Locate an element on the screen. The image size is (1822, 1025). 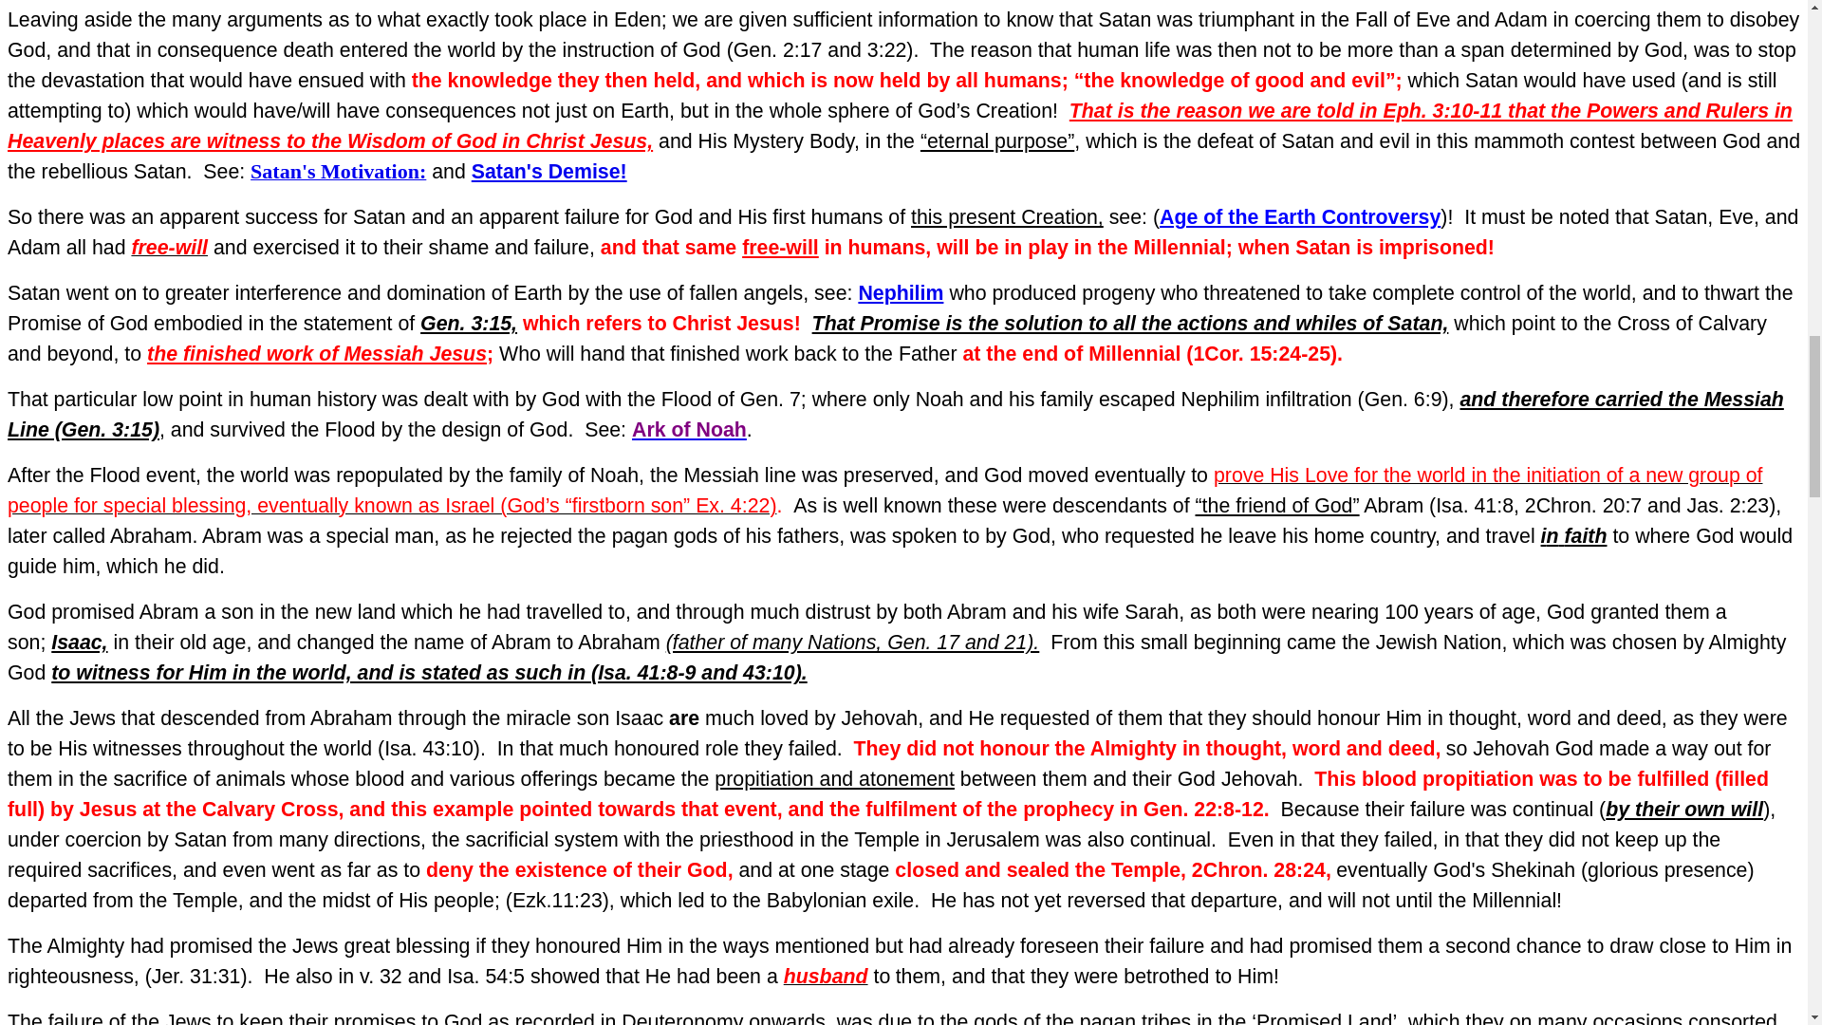
Satan's Demise! is located at coordinates (548, 171).